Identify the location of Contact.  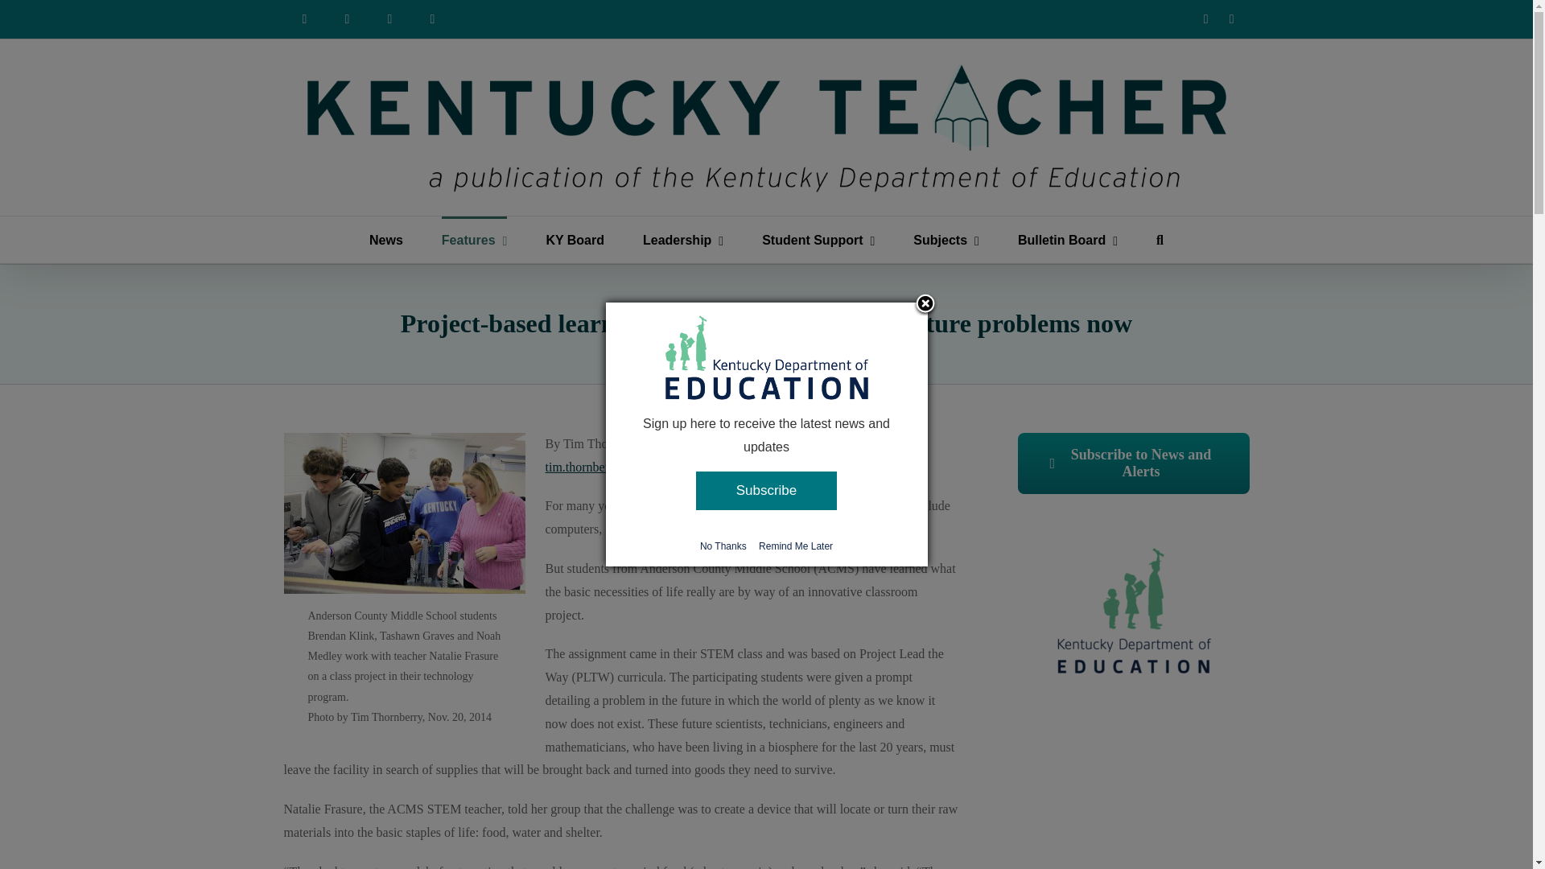
(433, 19).